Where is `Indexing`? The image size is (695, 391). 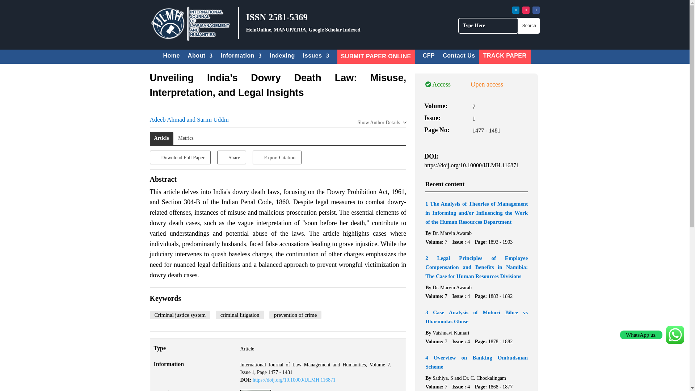
Indexing is located at coordinates (282, 56).